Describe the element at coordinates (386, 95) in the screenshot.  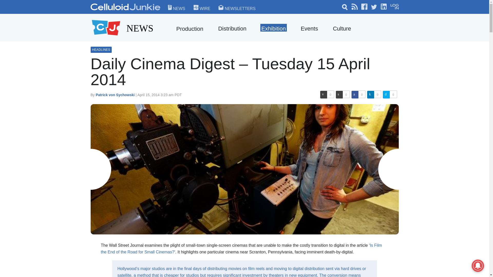
I see `Share on Twitter` at that location.